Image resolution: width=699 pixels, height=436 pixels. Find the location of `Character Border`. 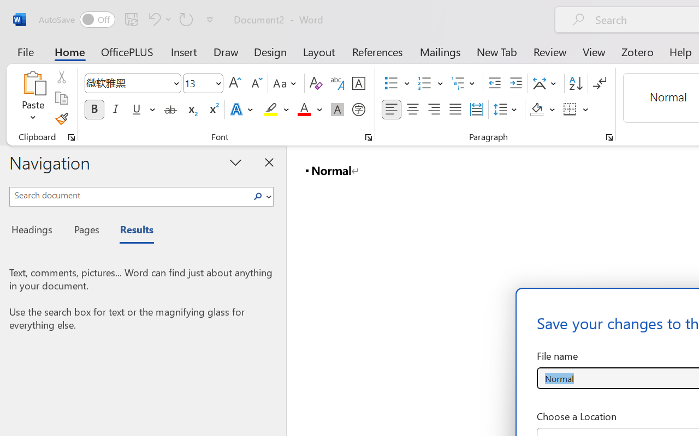

Character Border is located at coordinates (358, 83).